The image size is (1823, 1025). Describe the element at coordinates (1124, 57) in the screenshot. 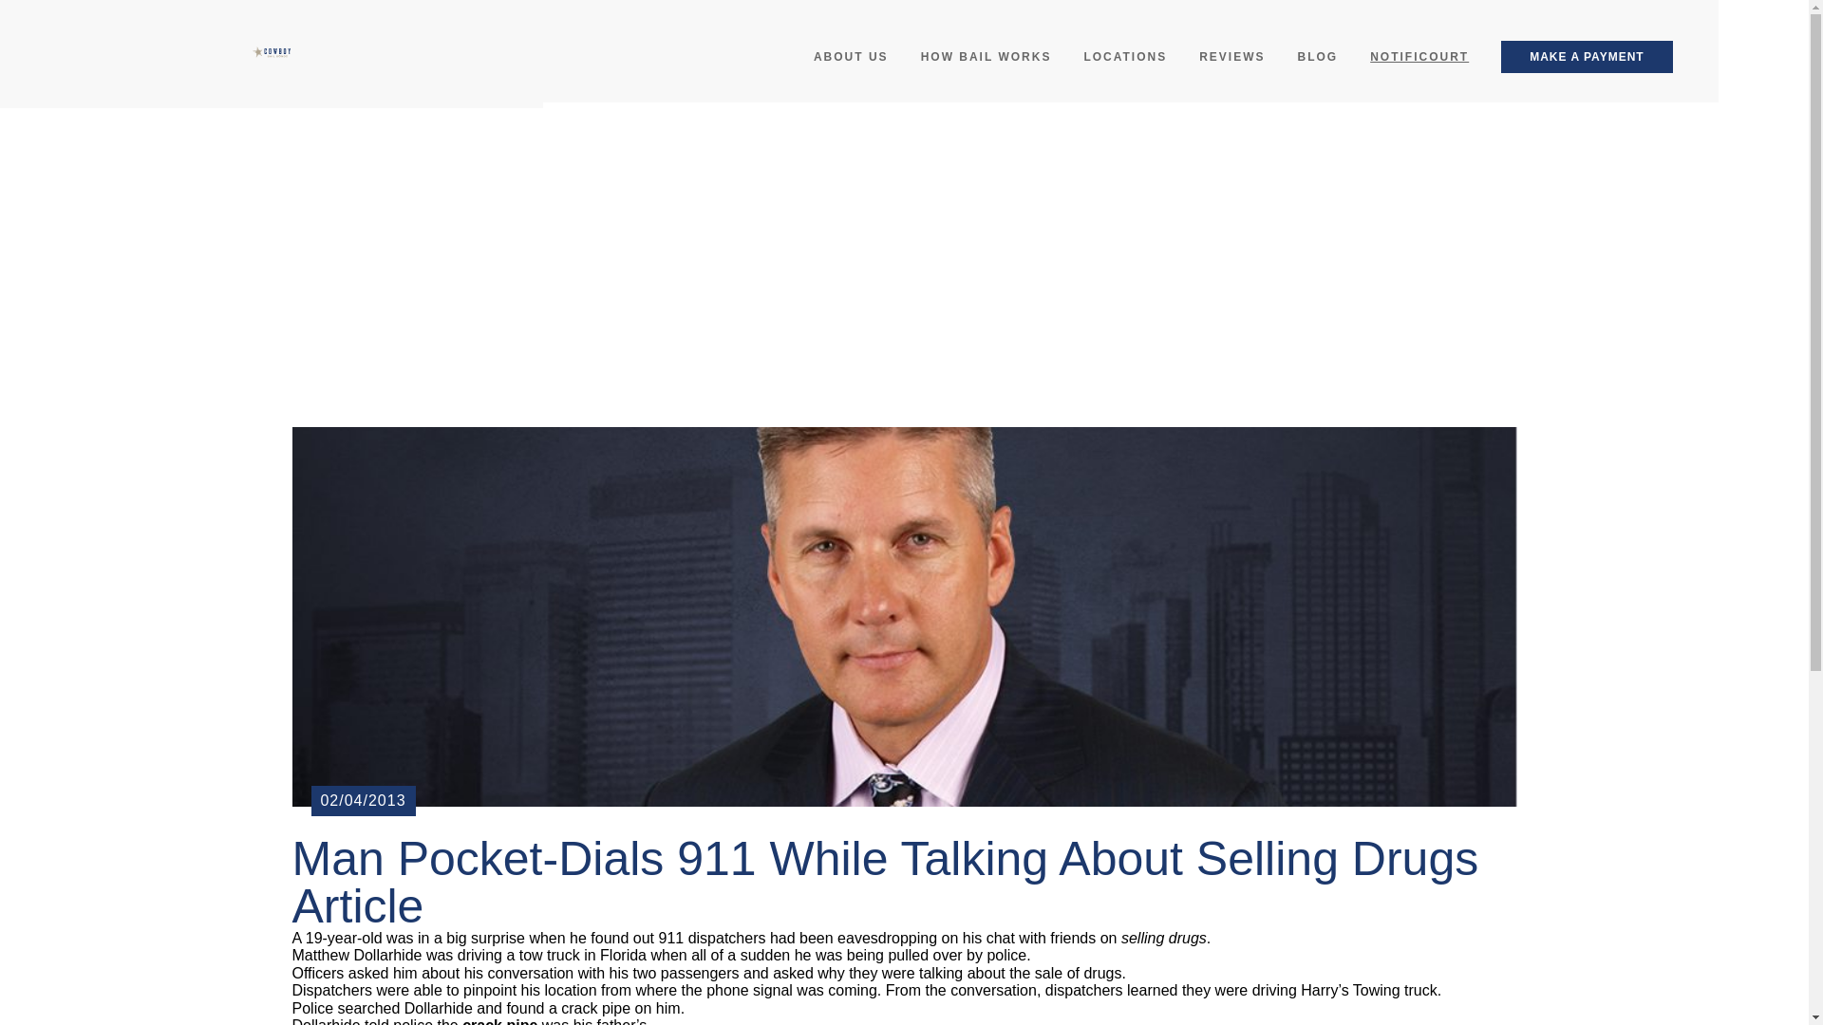

I see `LOCATIONS` at that location.